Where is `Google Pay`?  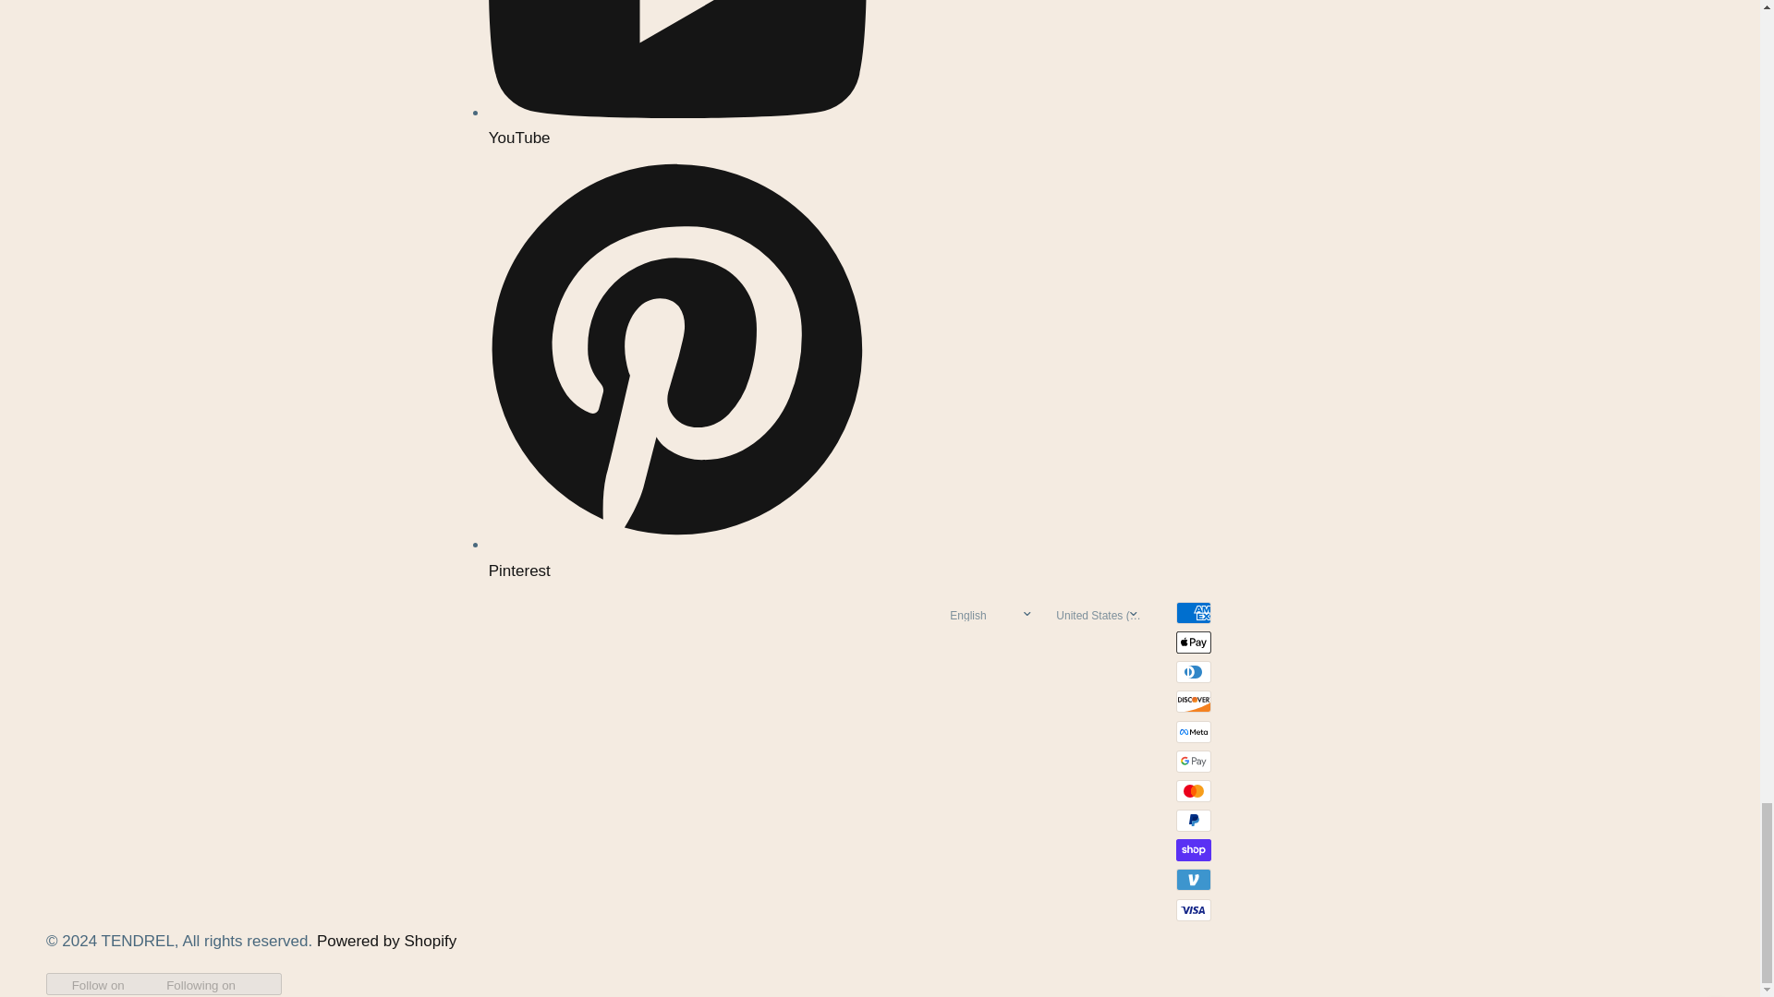
Google Pay is located at coordinates (1194, 762).